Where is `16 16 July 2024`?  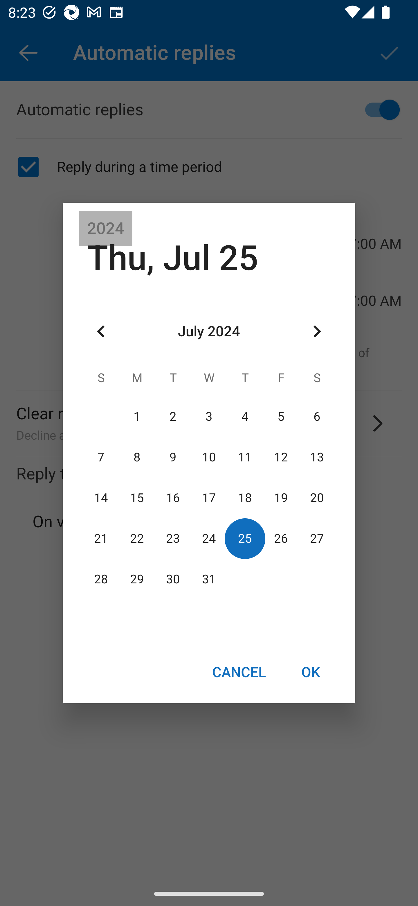 16 16 July 2024 is located at coordinates (173, 498).